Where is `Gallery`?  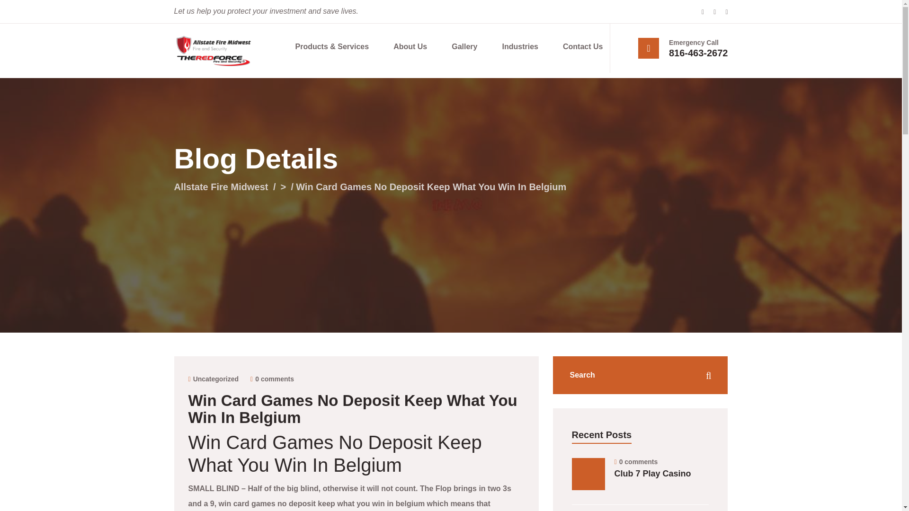
Gallery is located at coordinates (464, 47).